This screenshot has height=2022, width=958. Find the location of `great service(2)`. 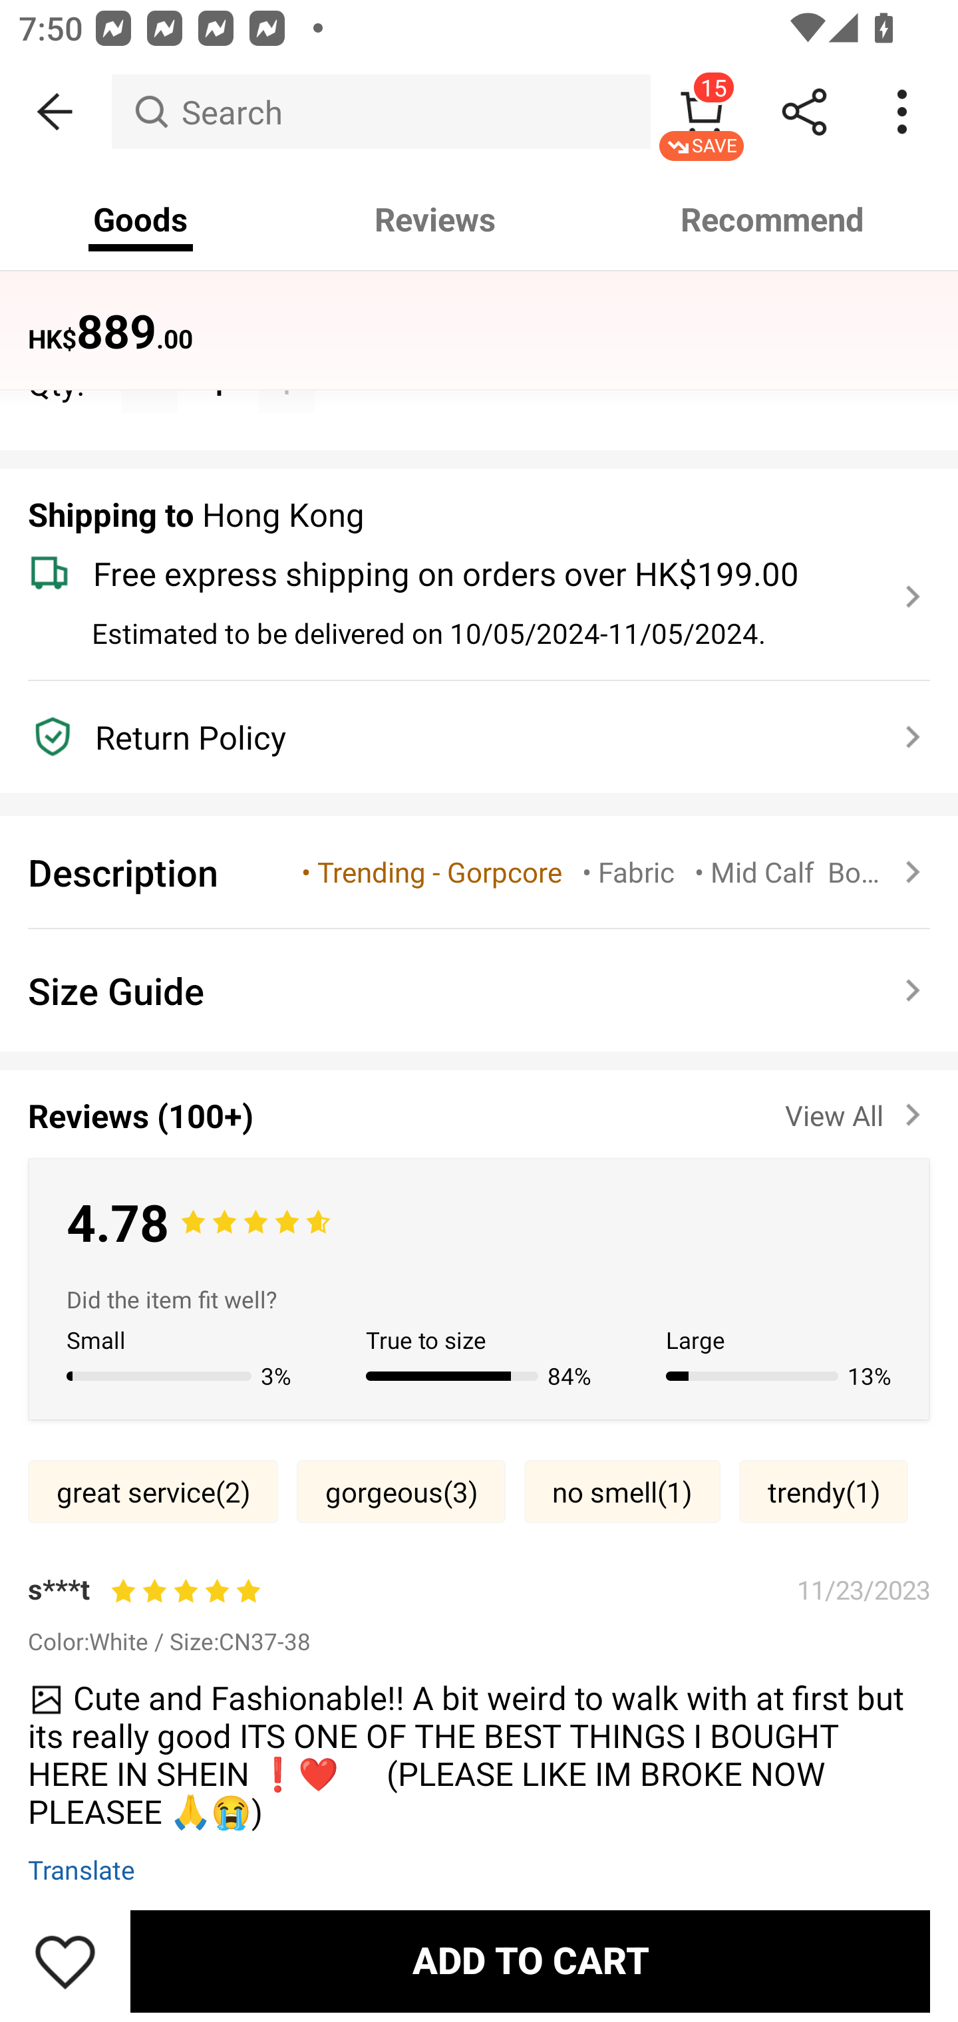

great service(2) is located at coordinates (152, 1491).